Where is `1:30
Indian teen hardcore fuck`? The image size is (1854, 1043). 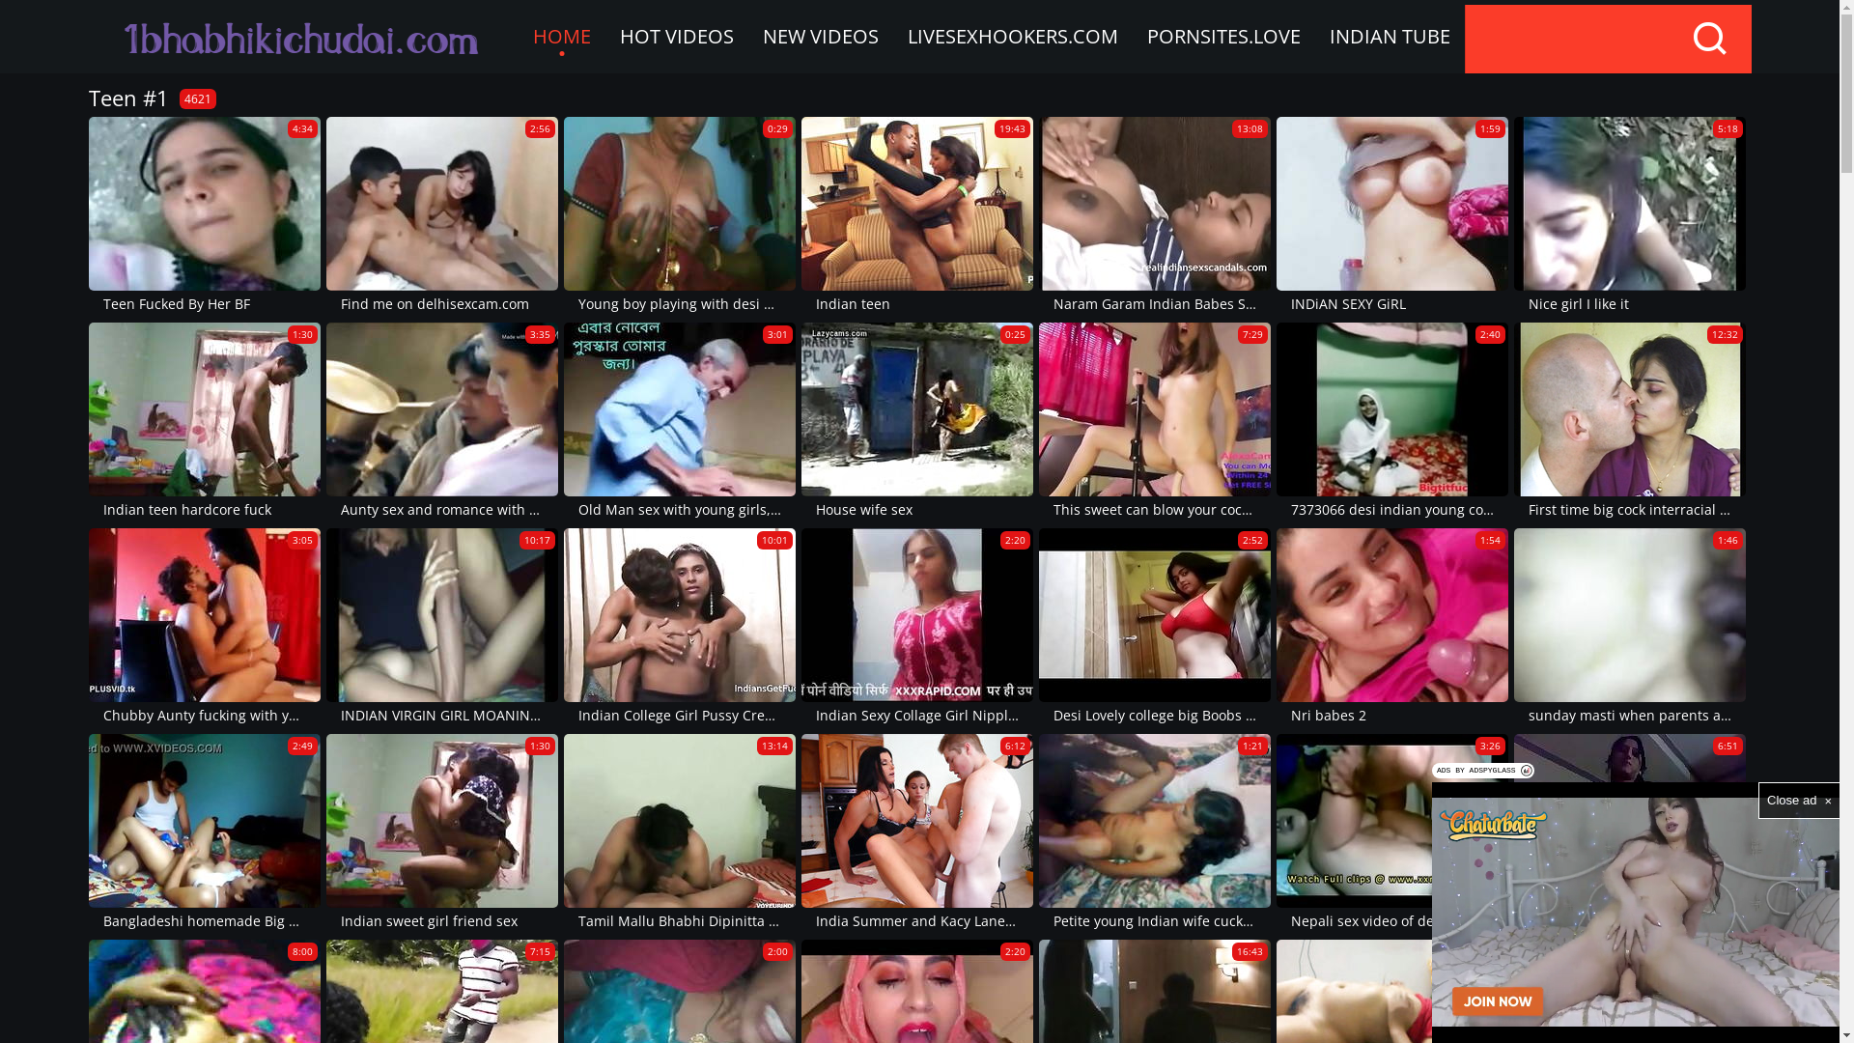 1:30
Indian teen hardcore fuck is located at coordinates (205, 423).